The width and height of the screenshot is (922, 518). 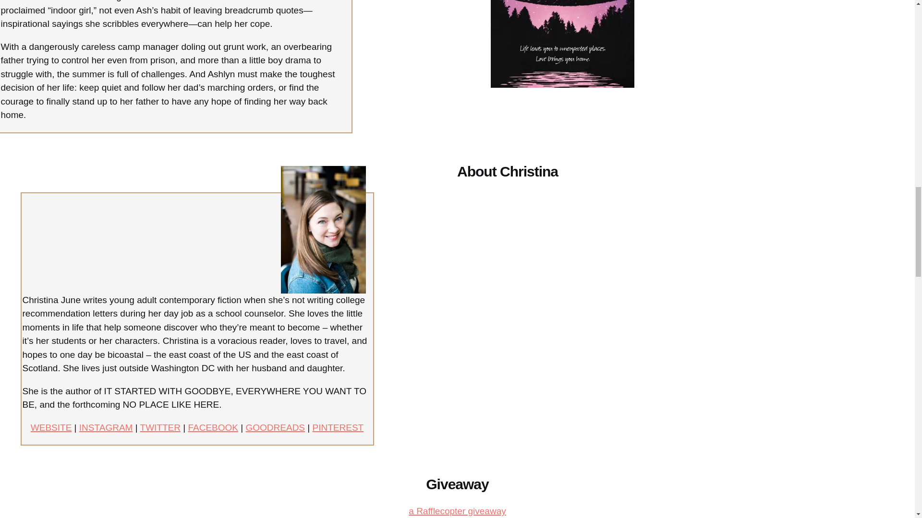 What do you see at coordinates (51, 427) in the screenshot?
I see `WEBSITE` at bounding box center [51, 427].